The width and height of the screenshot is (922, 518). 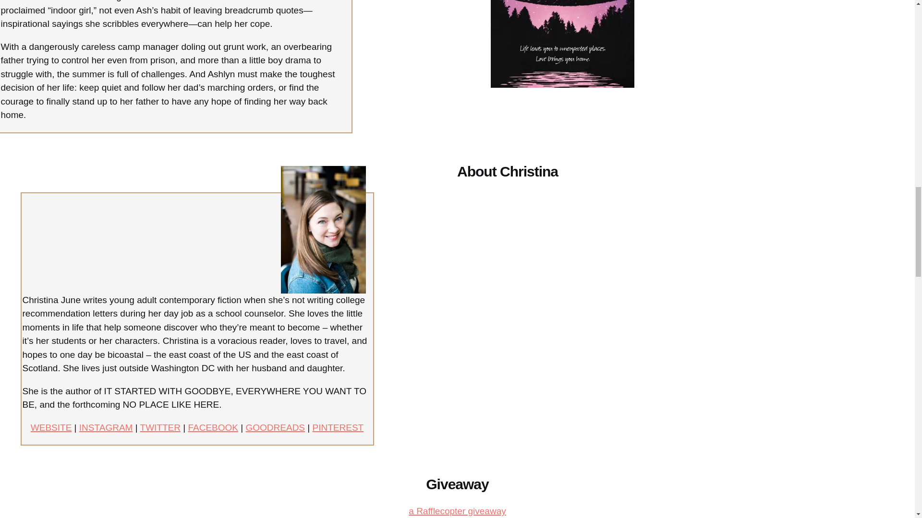 What do you see at coordinates (51, 427) in the screenshot?
I see `WEBSITE` at bounding box center [51, 427].